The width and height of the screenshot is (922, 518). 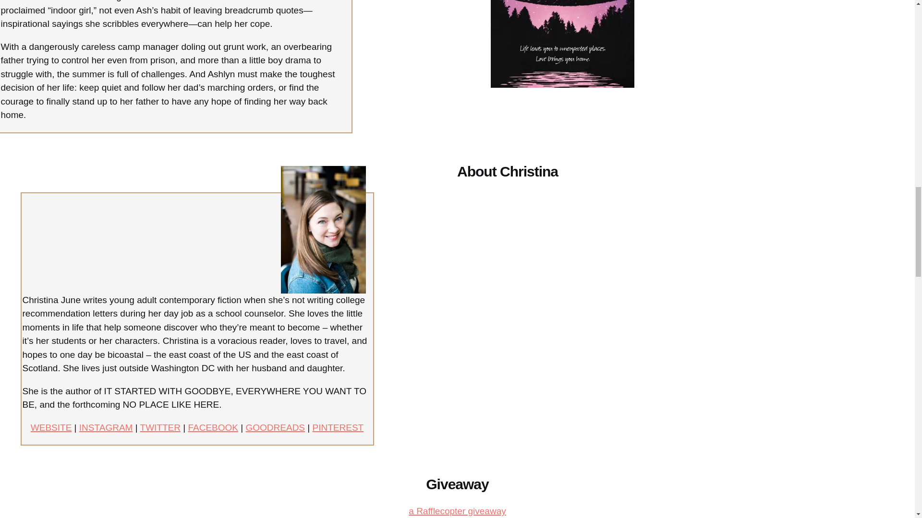 What do you see at coordinates (51, 427) in the screenshot?
I see `WEBSITE` at bounding box center [51, 427].